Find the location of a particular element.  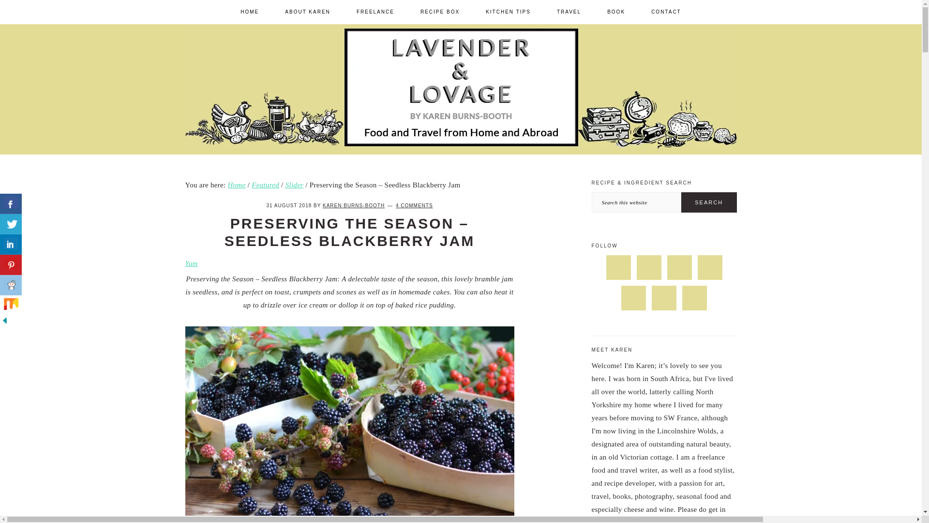

4 COMMENTS is located at coordinates (414, 205).